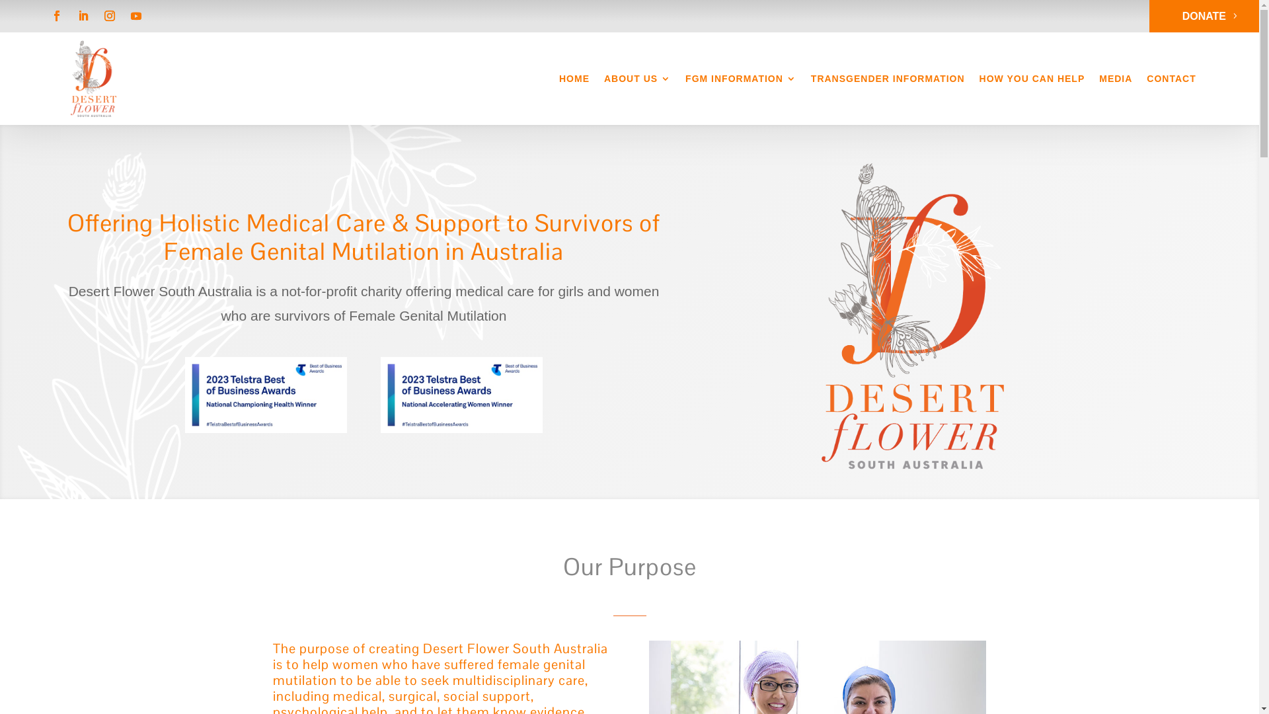  What do you see at coordinates (574, 79) in the screenshot?
I see `HOME` at bounding box center [574, 79].